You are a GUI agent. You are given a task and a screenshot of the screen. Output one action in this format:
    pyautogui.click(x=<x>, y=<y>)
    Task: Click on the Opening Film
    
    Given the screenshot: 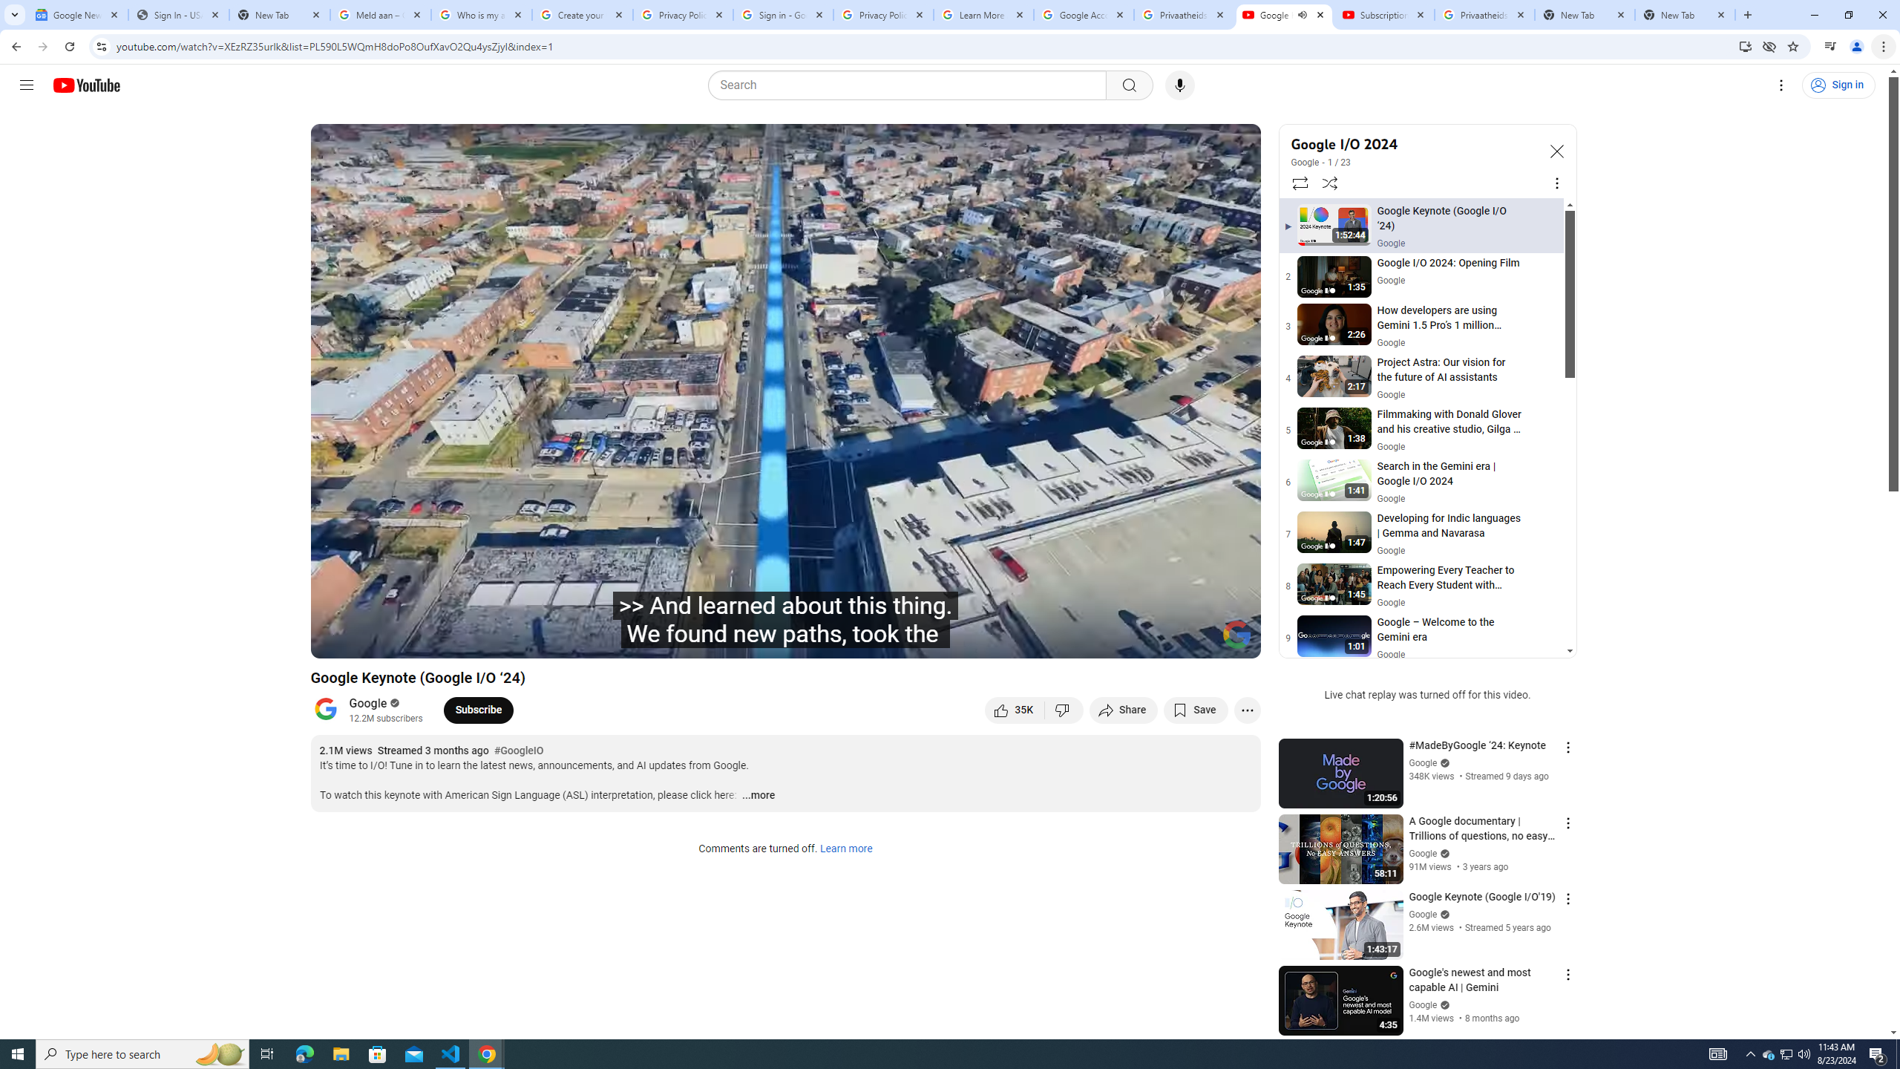 What is the action you would take?
    pyautogui.click(x=567, y=641)
    